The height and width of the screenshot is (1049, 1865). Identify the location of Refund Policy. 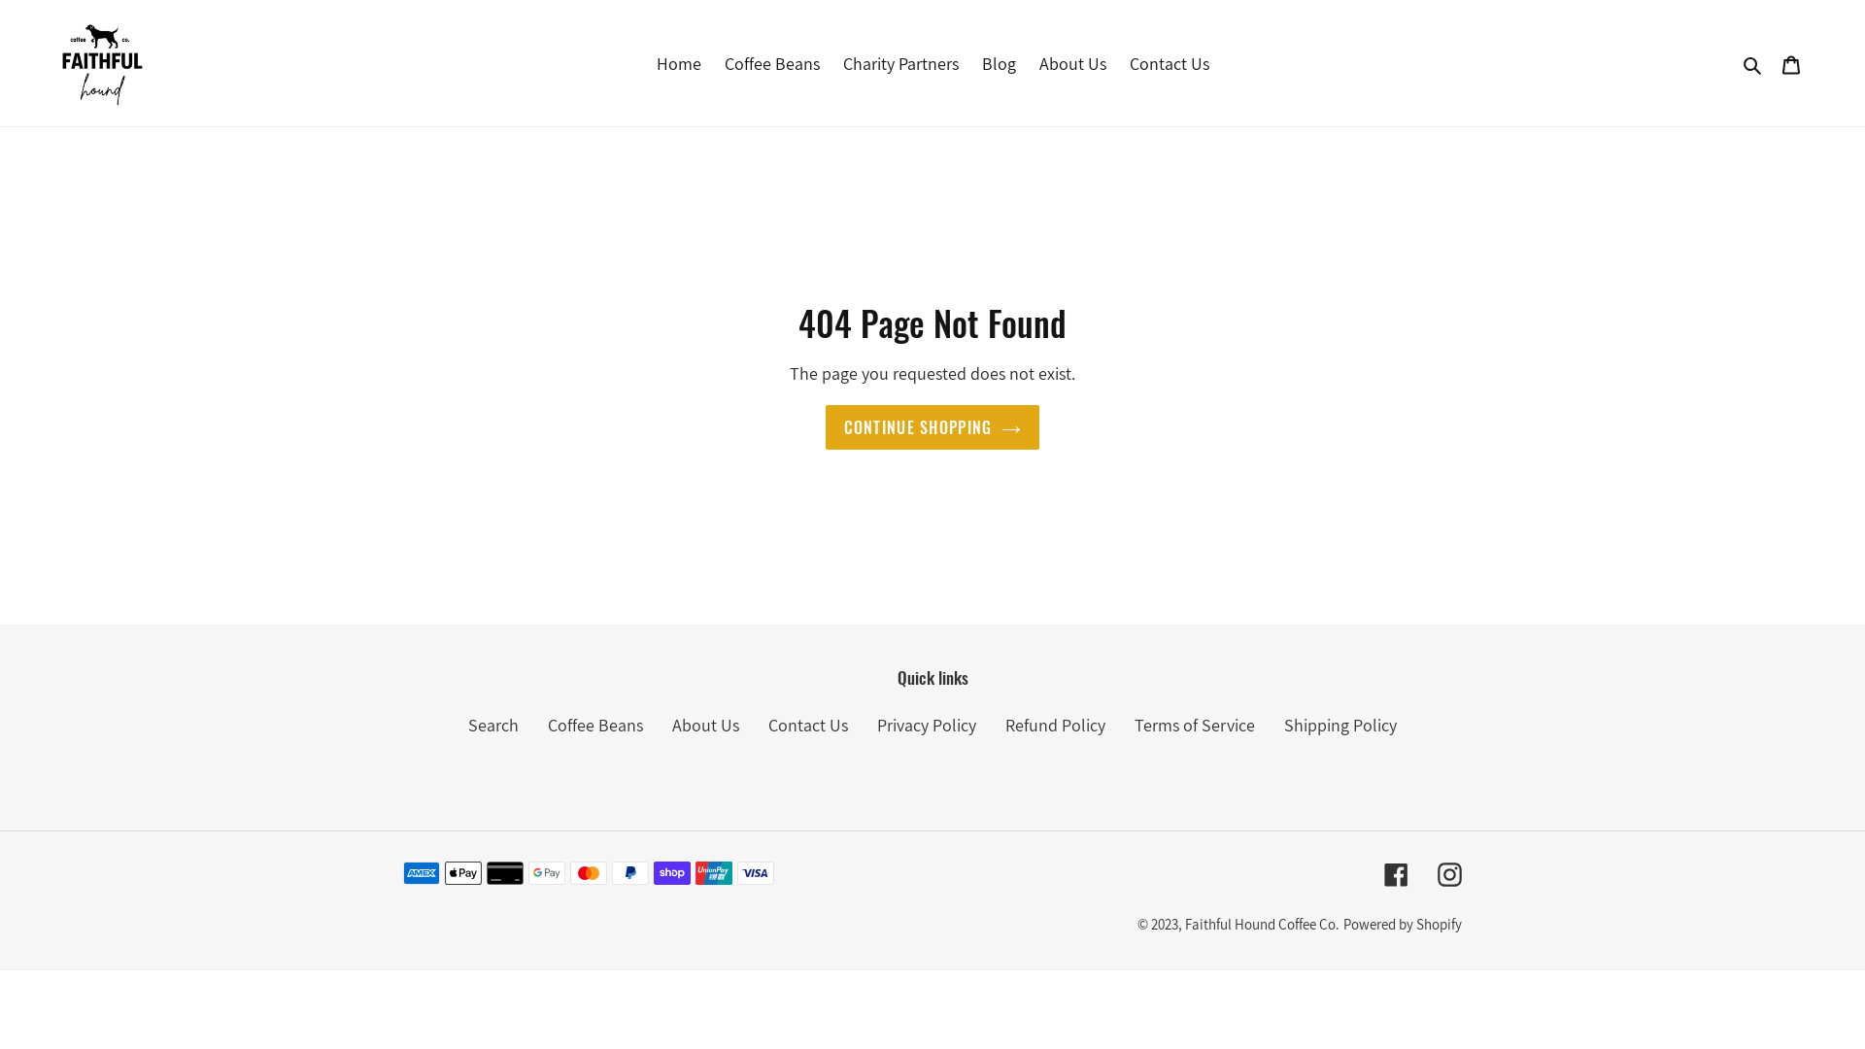
(1055, 725).